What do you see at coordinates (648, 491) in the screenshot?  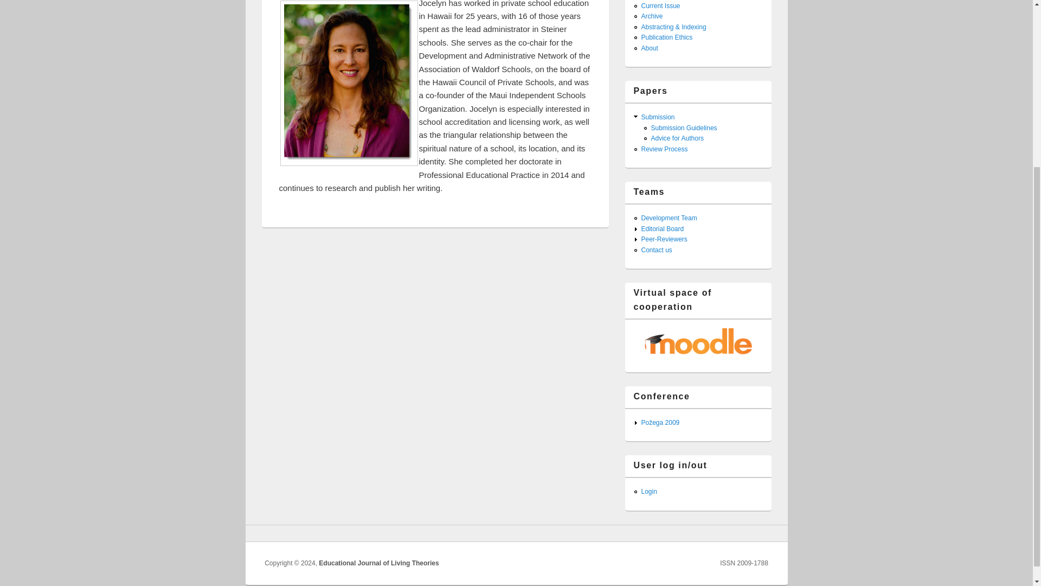 I see `Login` at bounding box center [648, 491].